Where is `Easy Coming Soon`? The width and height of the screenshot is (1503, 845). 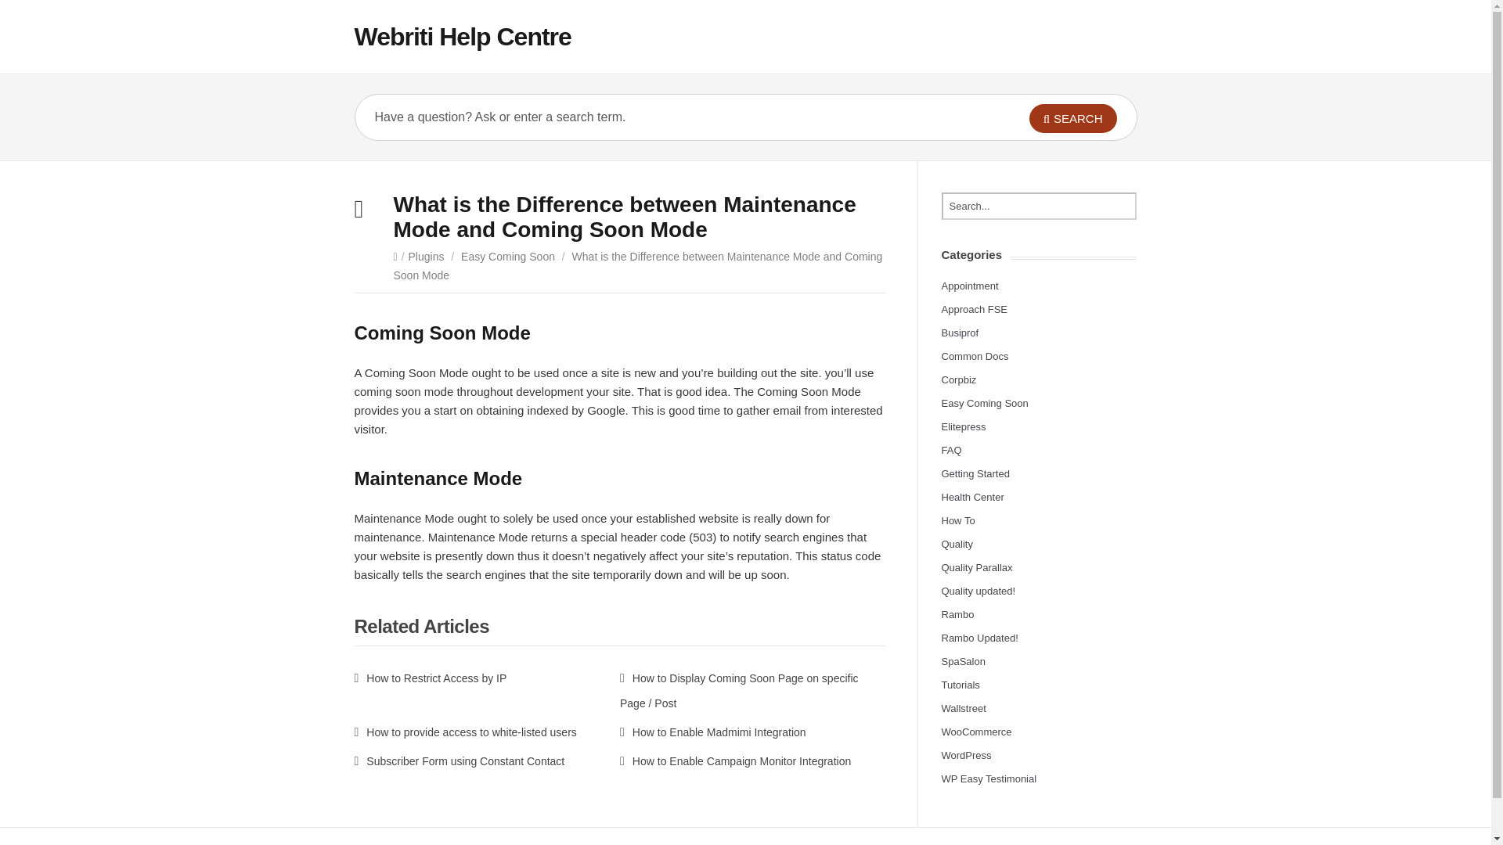 Easy Coming Soon is located at coordinates (507, 256).